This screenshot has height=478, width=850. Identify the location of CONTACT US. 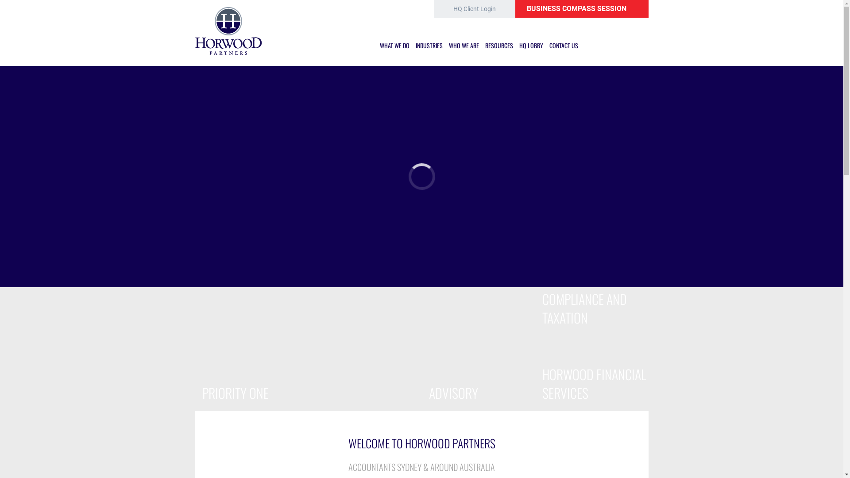
(564, 46).